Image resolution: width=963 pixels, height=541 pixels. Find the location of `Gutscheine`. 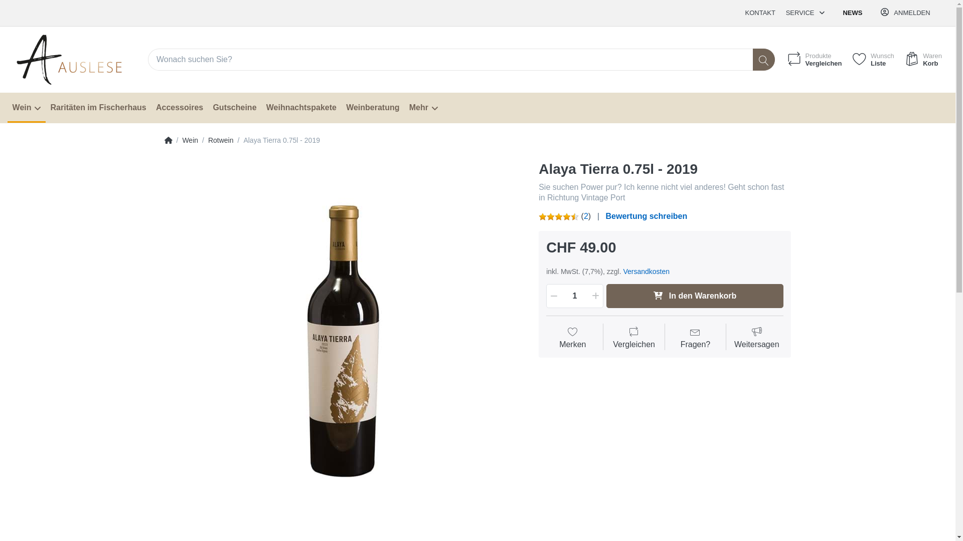

Gutscheine is located at coordinates (235, 108).